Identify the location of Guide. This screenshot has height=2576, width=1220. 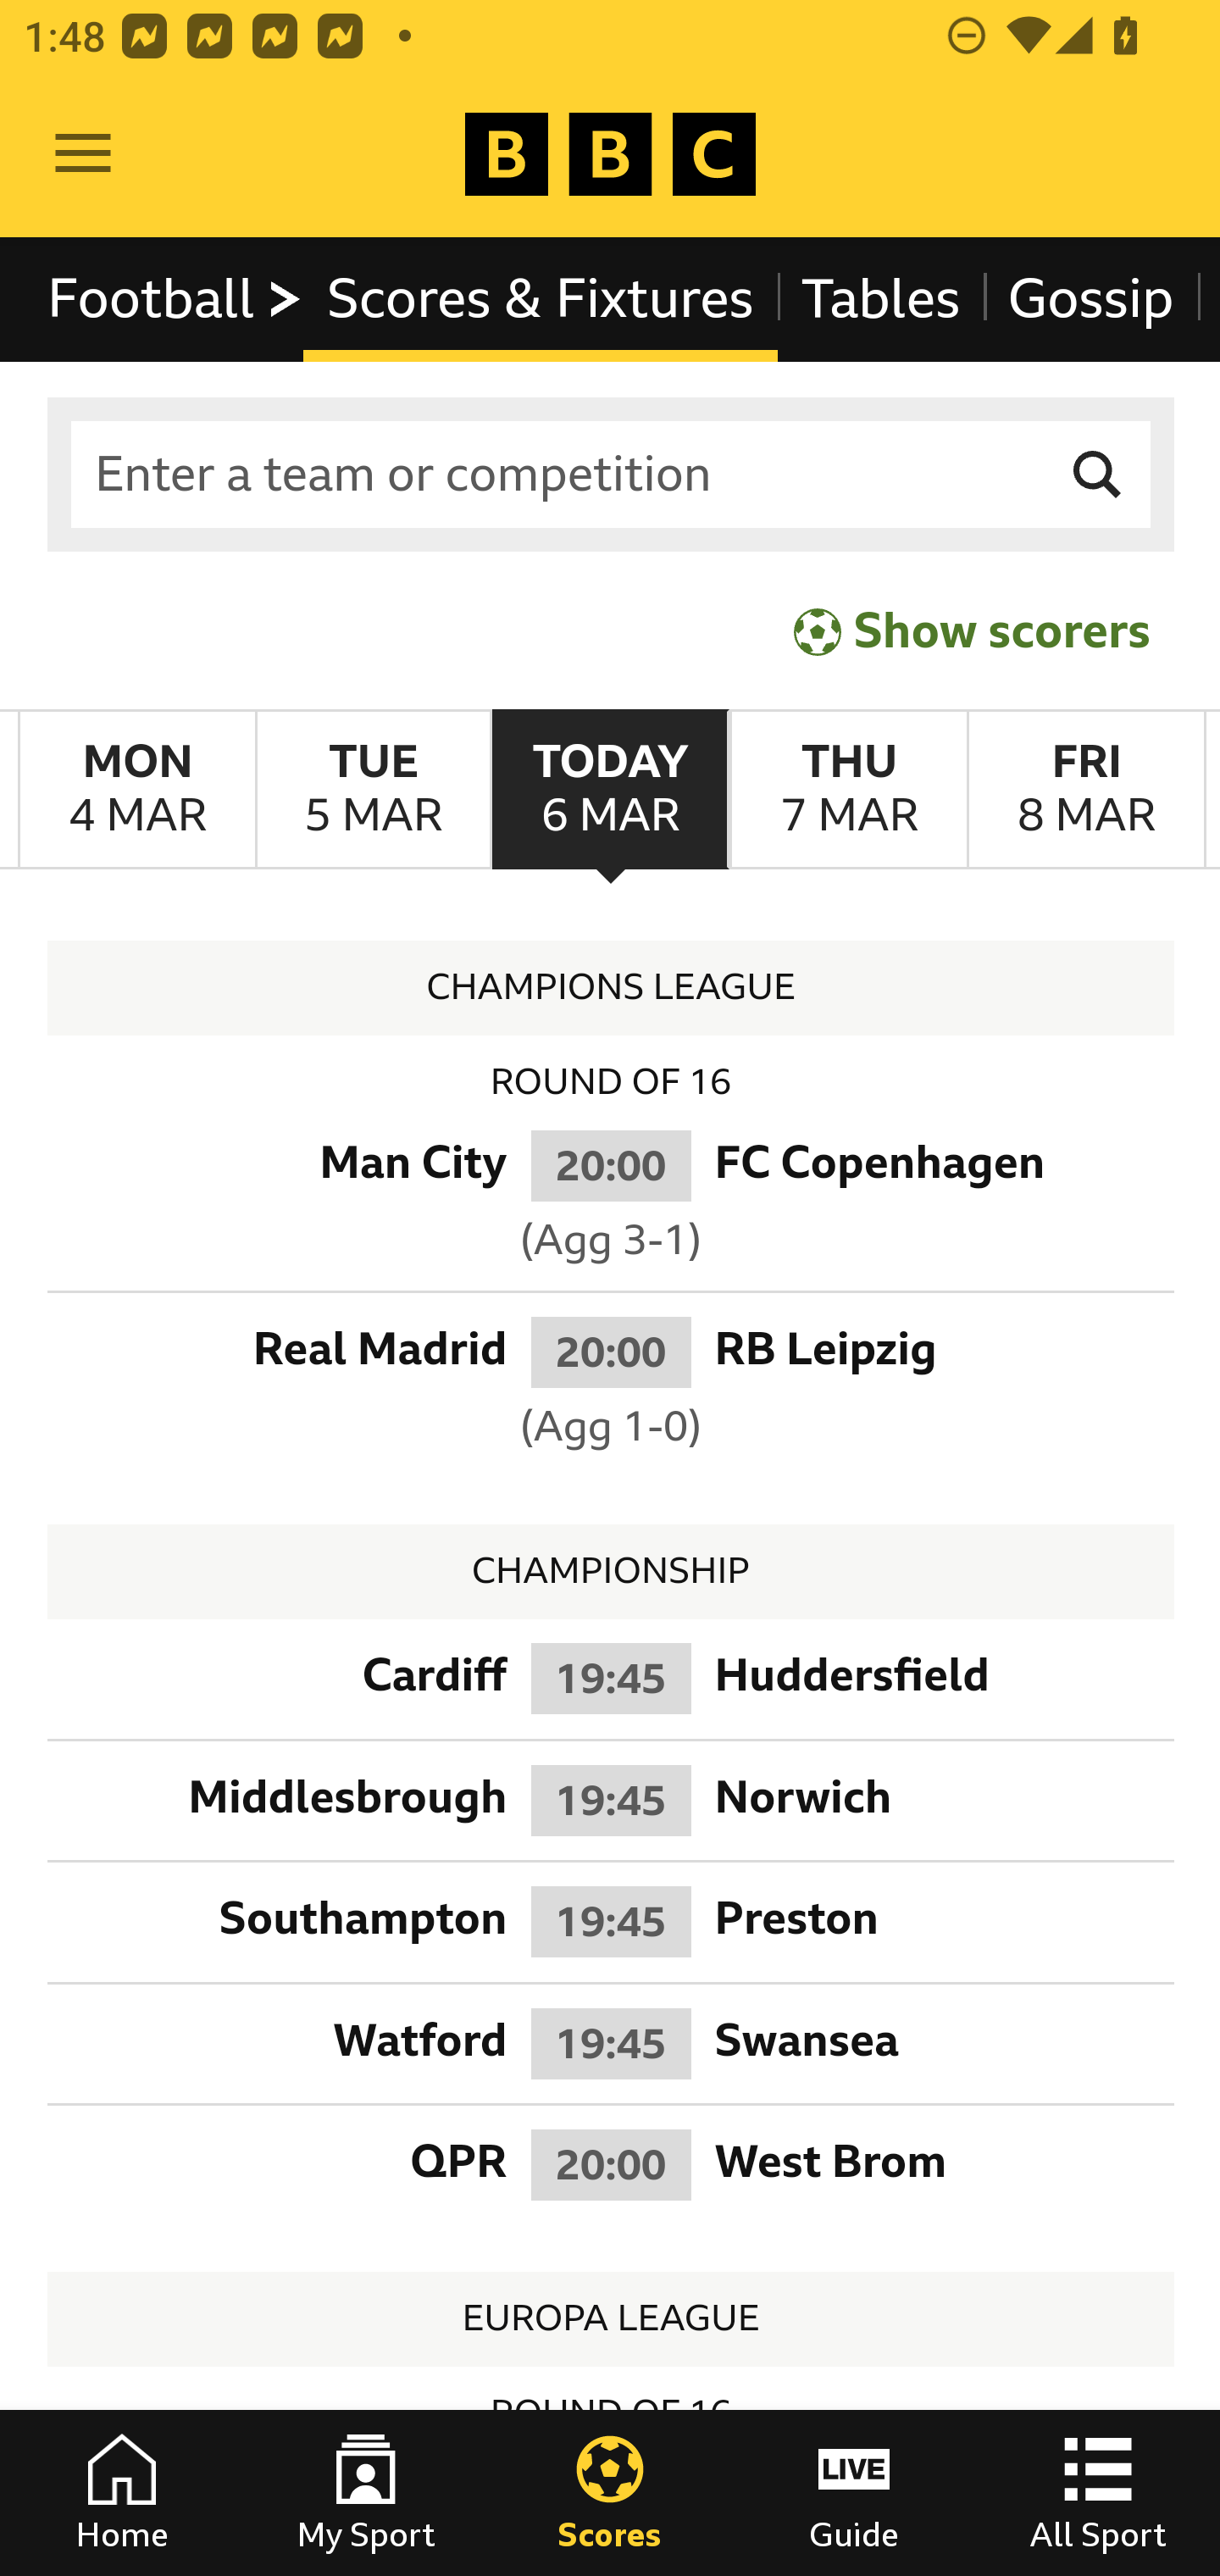
(854, 2493).